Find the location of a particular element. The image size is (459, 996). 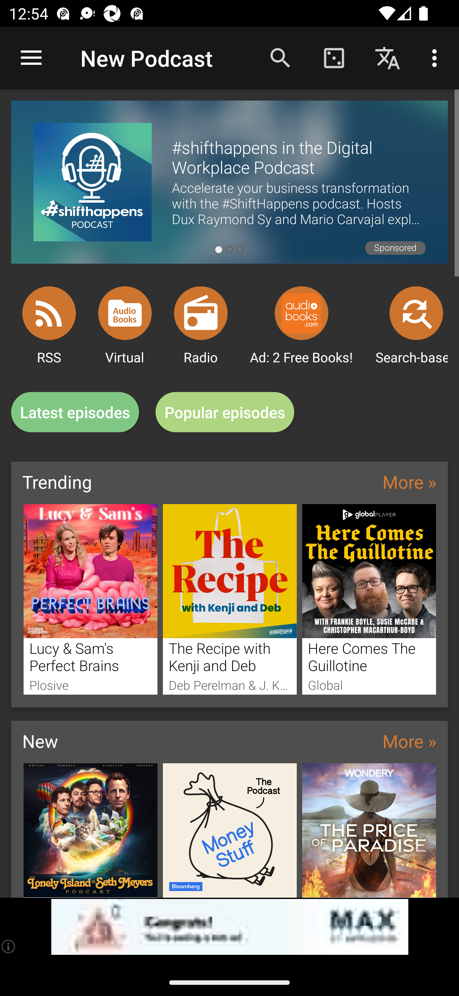

Search-based is located at coordinates (416, 313).